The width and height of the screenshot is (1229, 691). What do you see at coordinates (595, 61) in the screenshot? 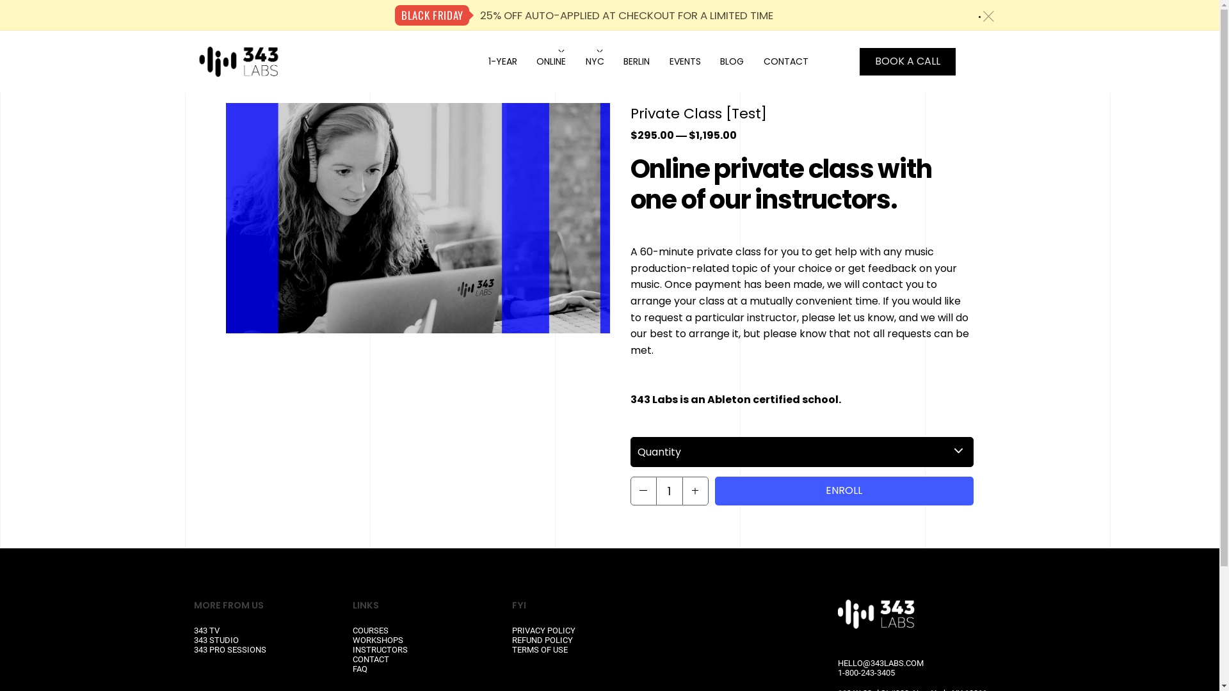
I see `NYC` at bounding box center [595, 61].